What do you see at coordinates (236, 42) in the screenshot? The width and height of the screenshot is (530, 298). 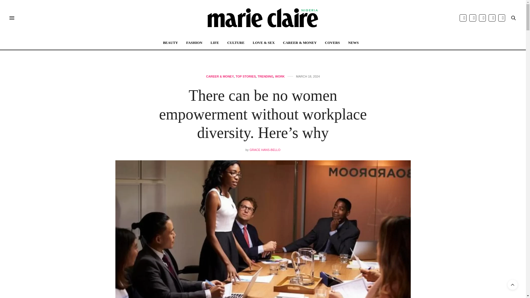 I see `CULTURE` at bounding box center [236, 42].